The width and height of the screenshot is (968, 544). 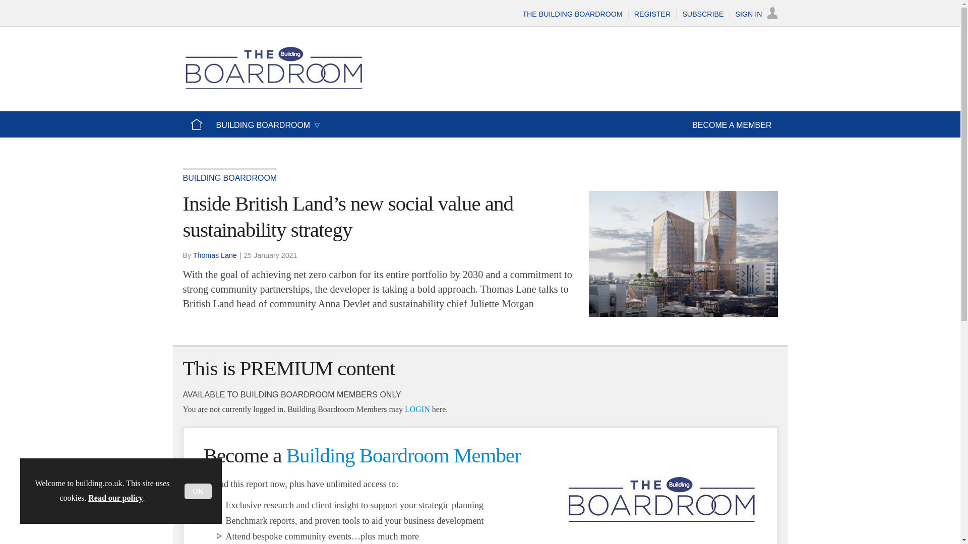 I want to click on SUBSCRIBE, so click(x=703, y=14).